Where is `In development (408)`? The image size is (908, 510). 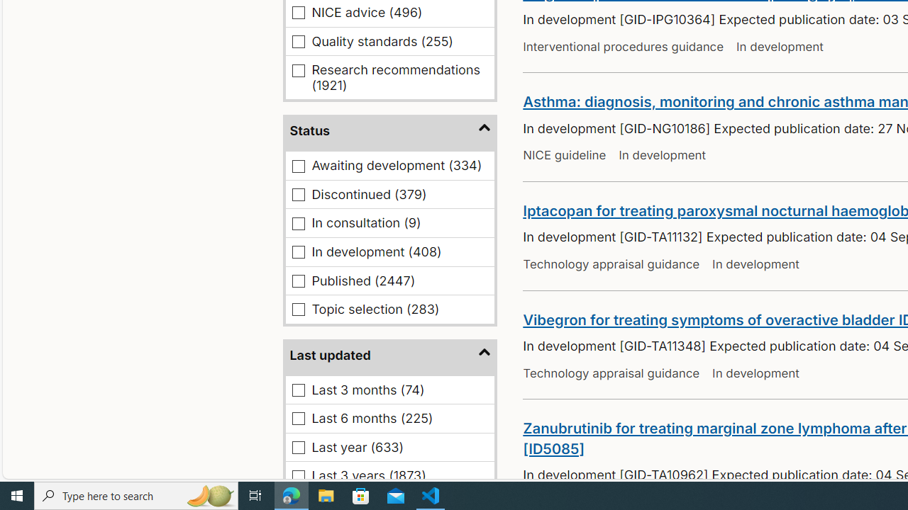 In development (408) is located at coordinates (299, 252).